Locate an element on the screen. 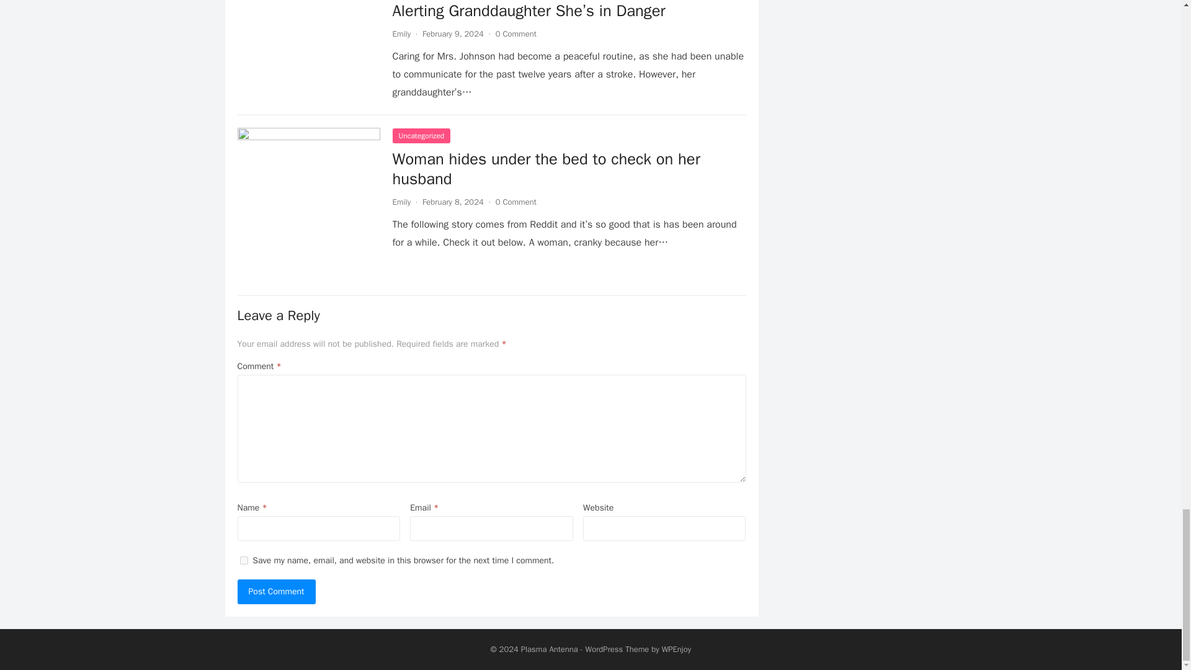  Posts by Emily is located at coordinates (401, 33).